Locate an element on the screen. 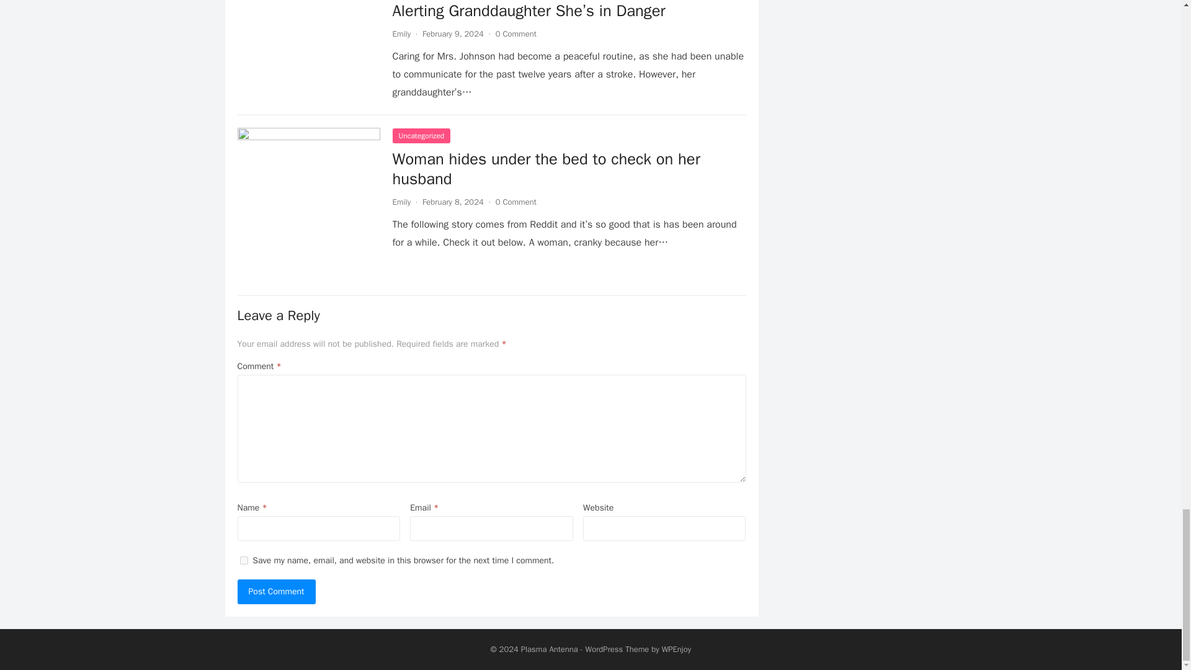  Posts by Emily is located at coordinates (401, 33).